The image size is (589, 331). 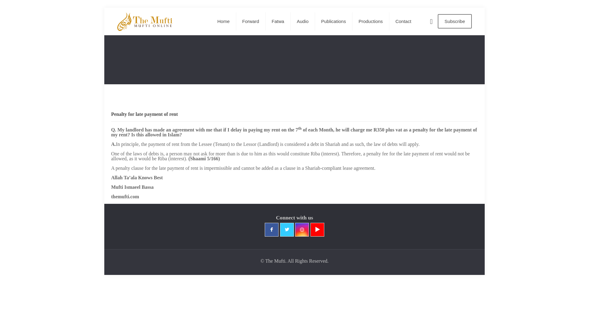 I want to click on Productions, so click(x=371, y=21).